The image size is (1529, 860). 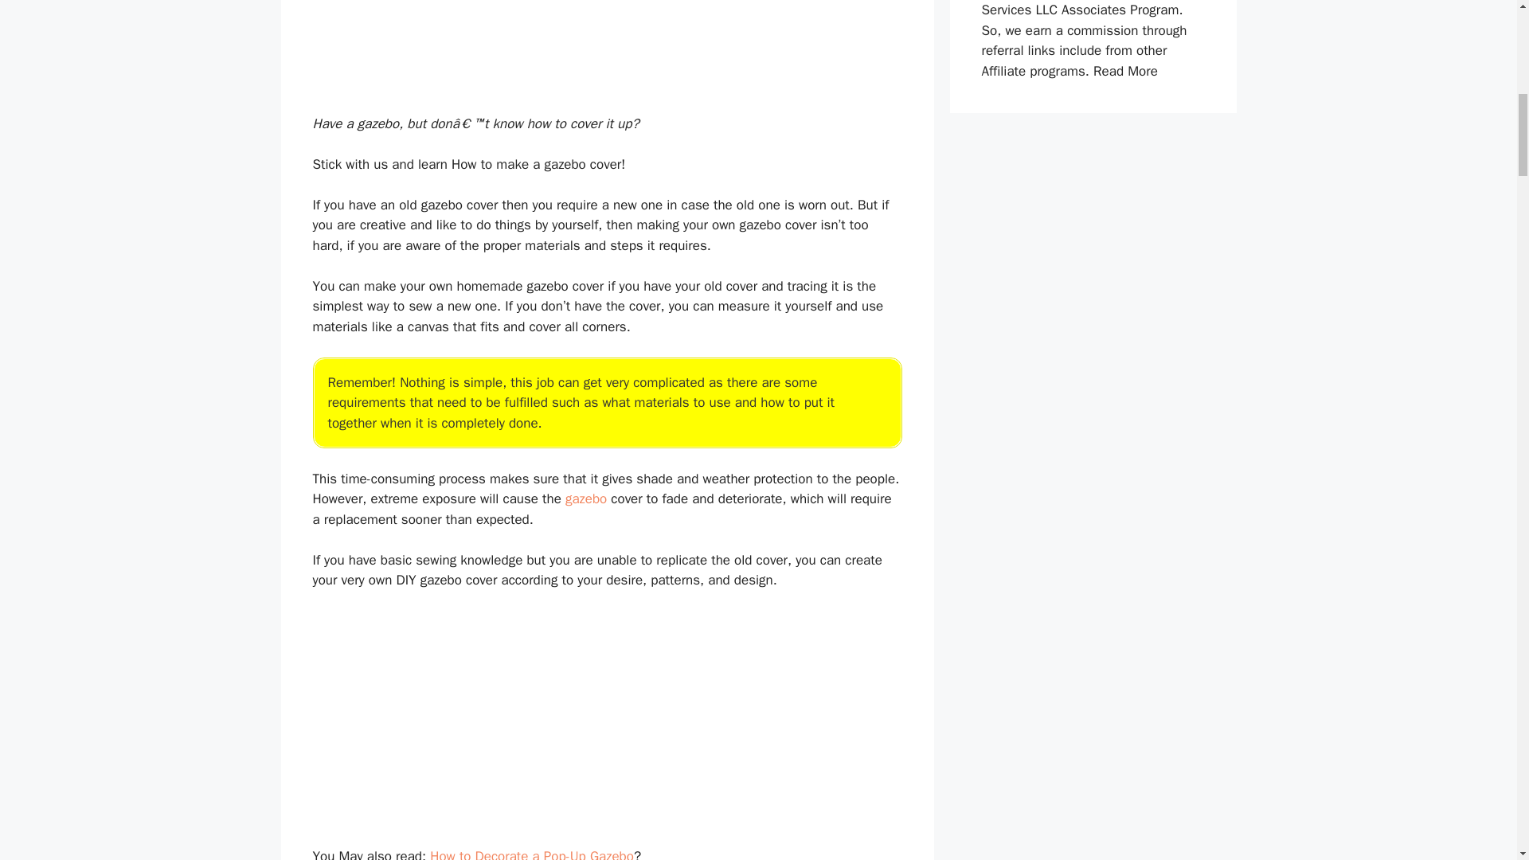 I want to click on Advertisement, so click(x=606, y=721).